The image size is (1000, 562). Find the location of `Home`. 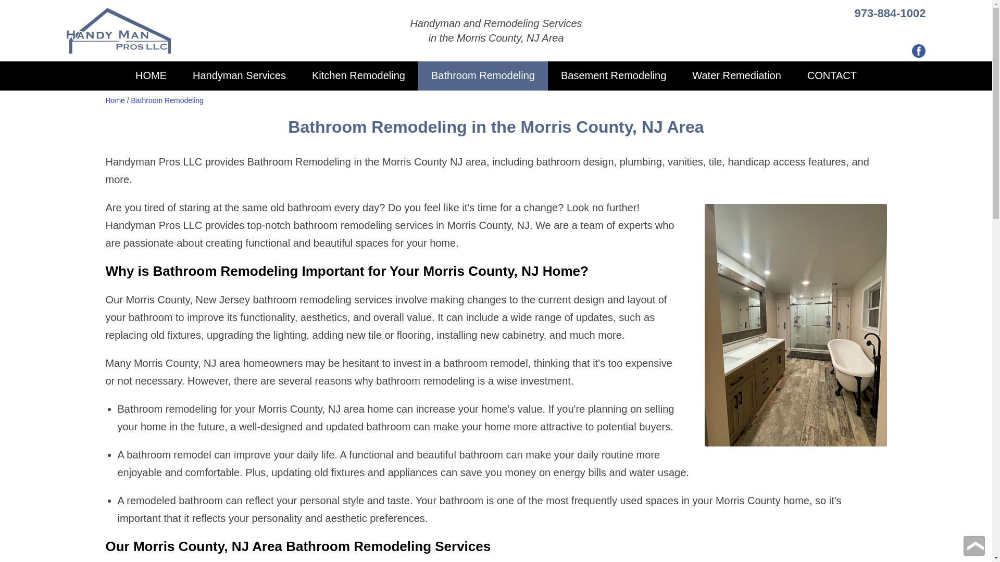

Home is located at coordinates (115, 100).